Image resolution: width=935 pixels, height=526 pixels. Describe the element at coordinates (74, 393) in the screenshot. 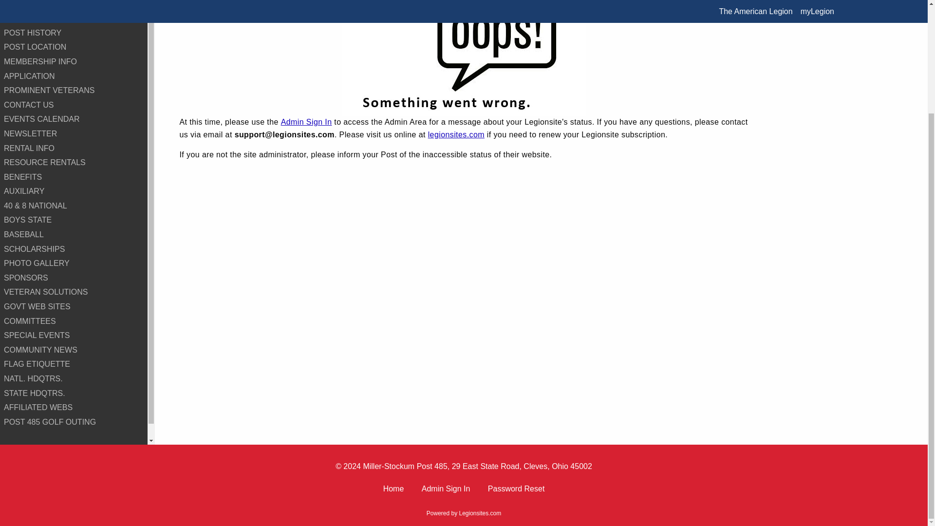

I see `STATE HDQTRS.` at that location.